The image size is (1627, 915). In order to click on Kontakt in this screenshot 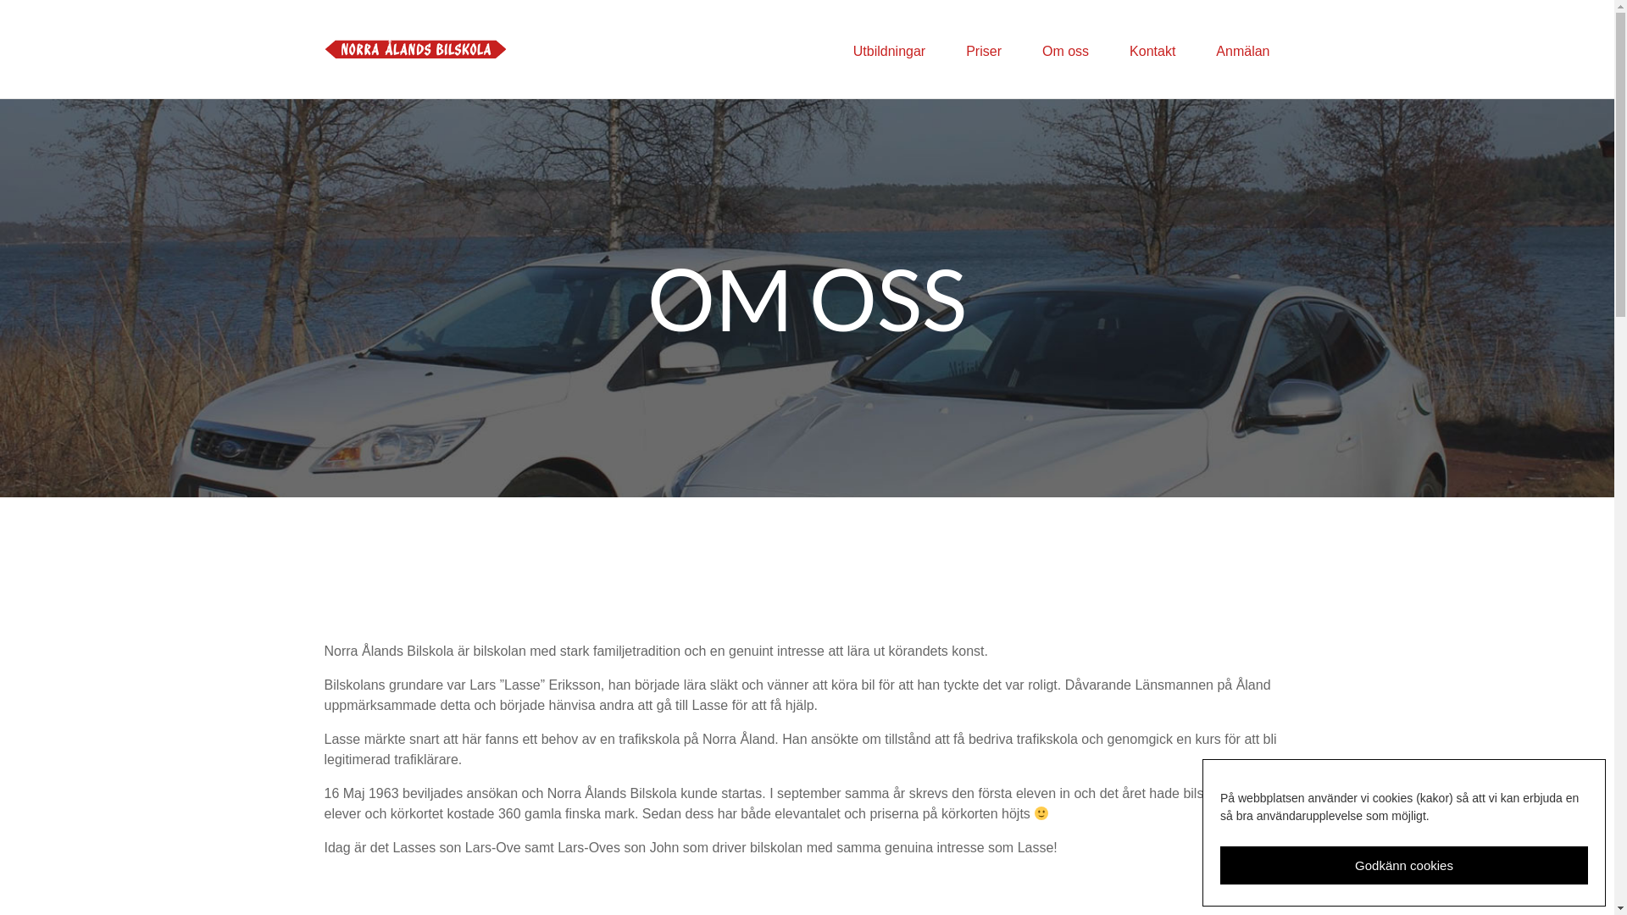, I will do `click(1152, 51)`.